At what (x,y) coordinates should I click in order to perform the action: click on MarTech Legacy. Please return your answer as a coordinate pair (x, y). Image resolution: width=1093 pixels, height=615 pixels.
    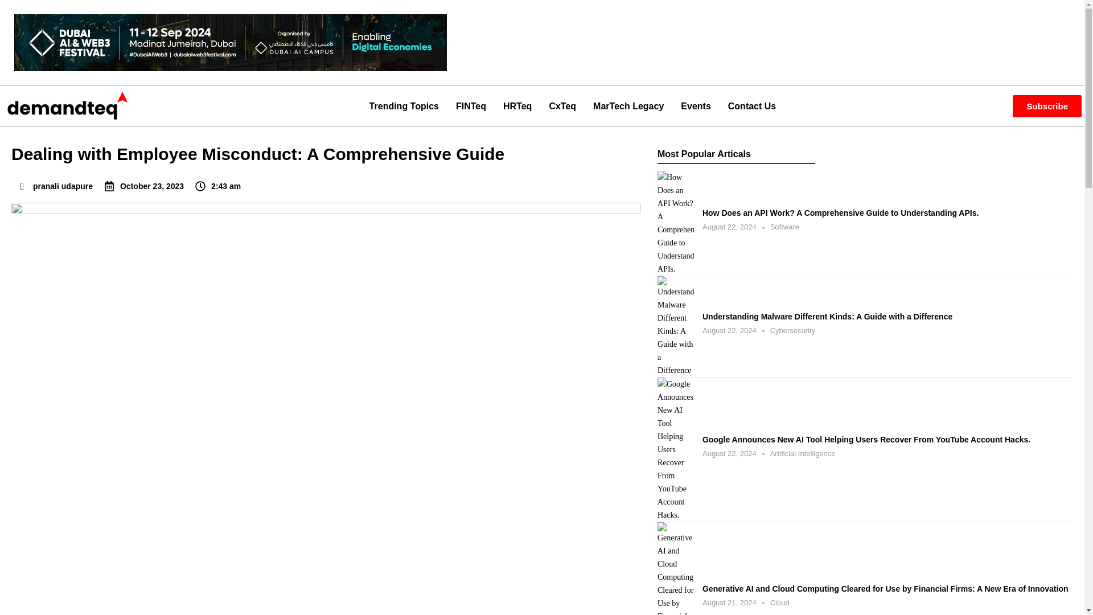
    Looking at the image, I should click on (628, 105).